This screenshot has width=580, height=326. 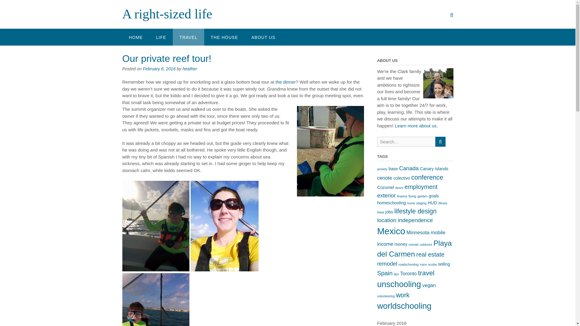 What do you see at coordinates (391, 203) in the screenshot?
I see `homeschooling` at bounding box center [391, 203].